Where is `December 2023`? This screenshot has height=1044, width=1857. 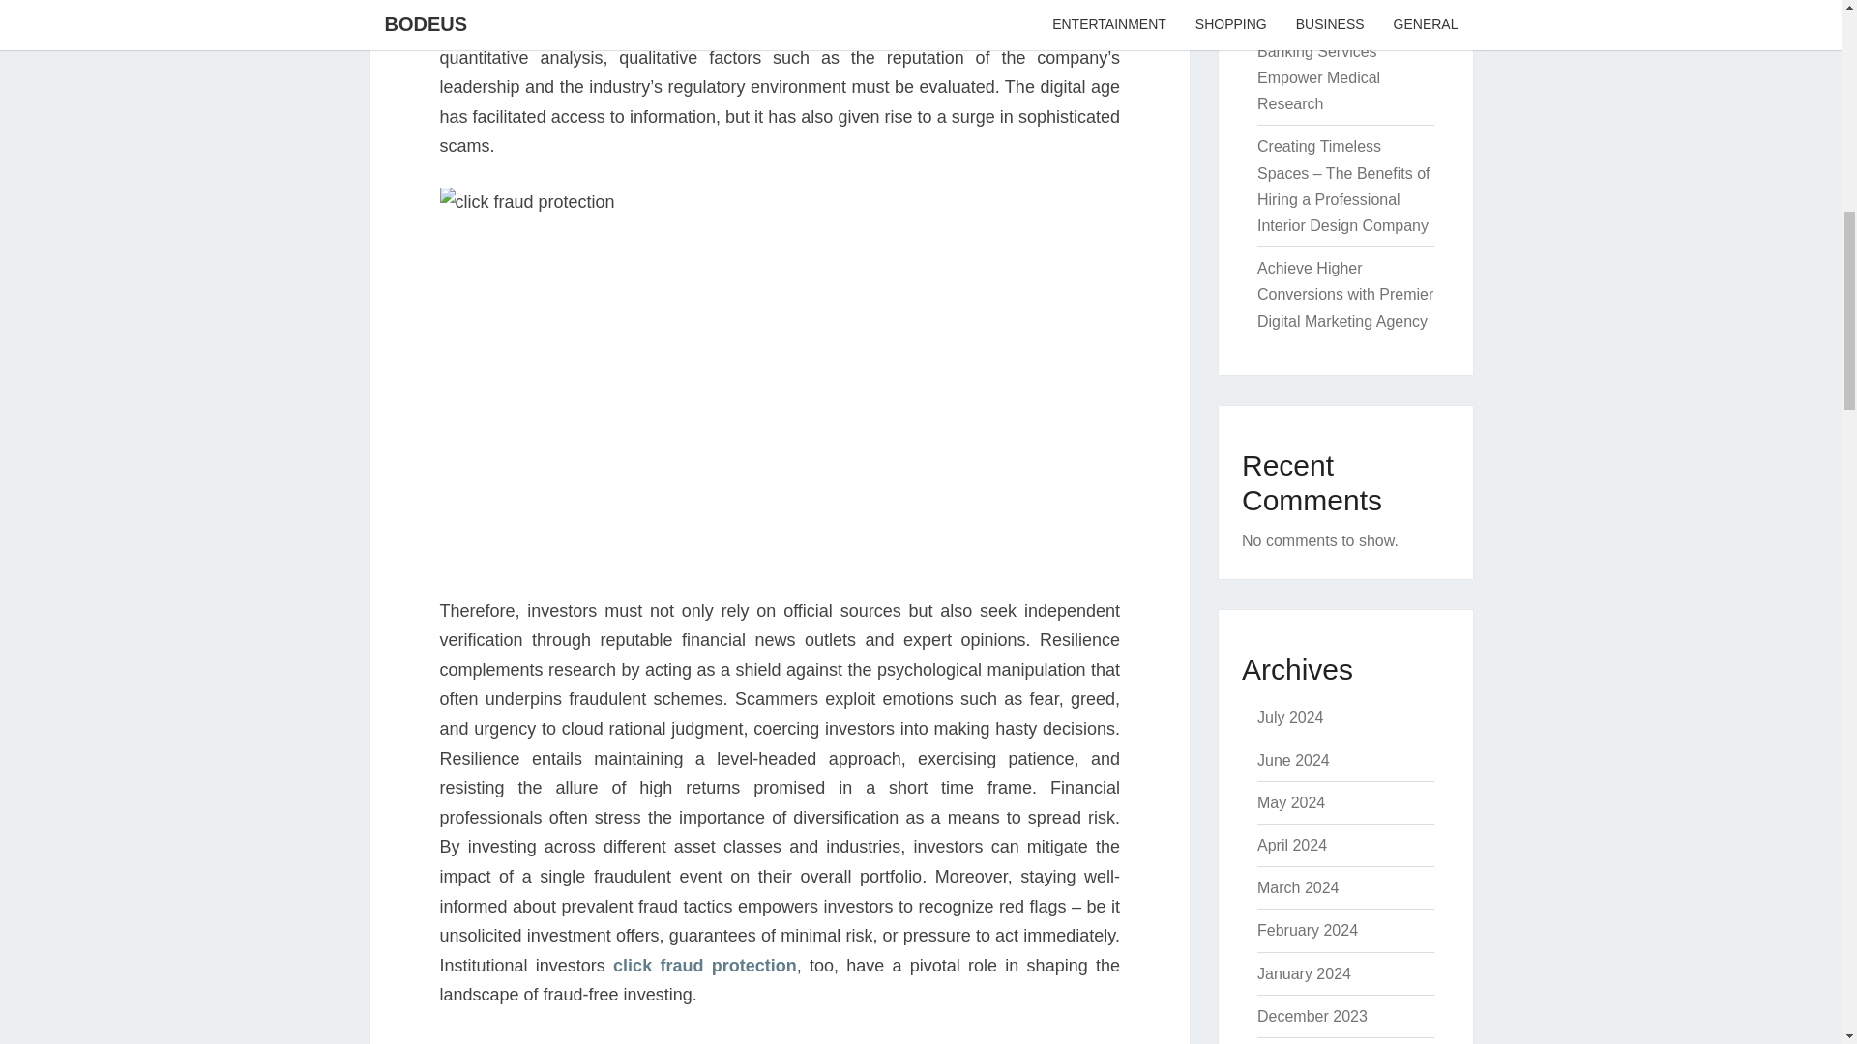
December 2023 is located at coordinates (1312, 1016).